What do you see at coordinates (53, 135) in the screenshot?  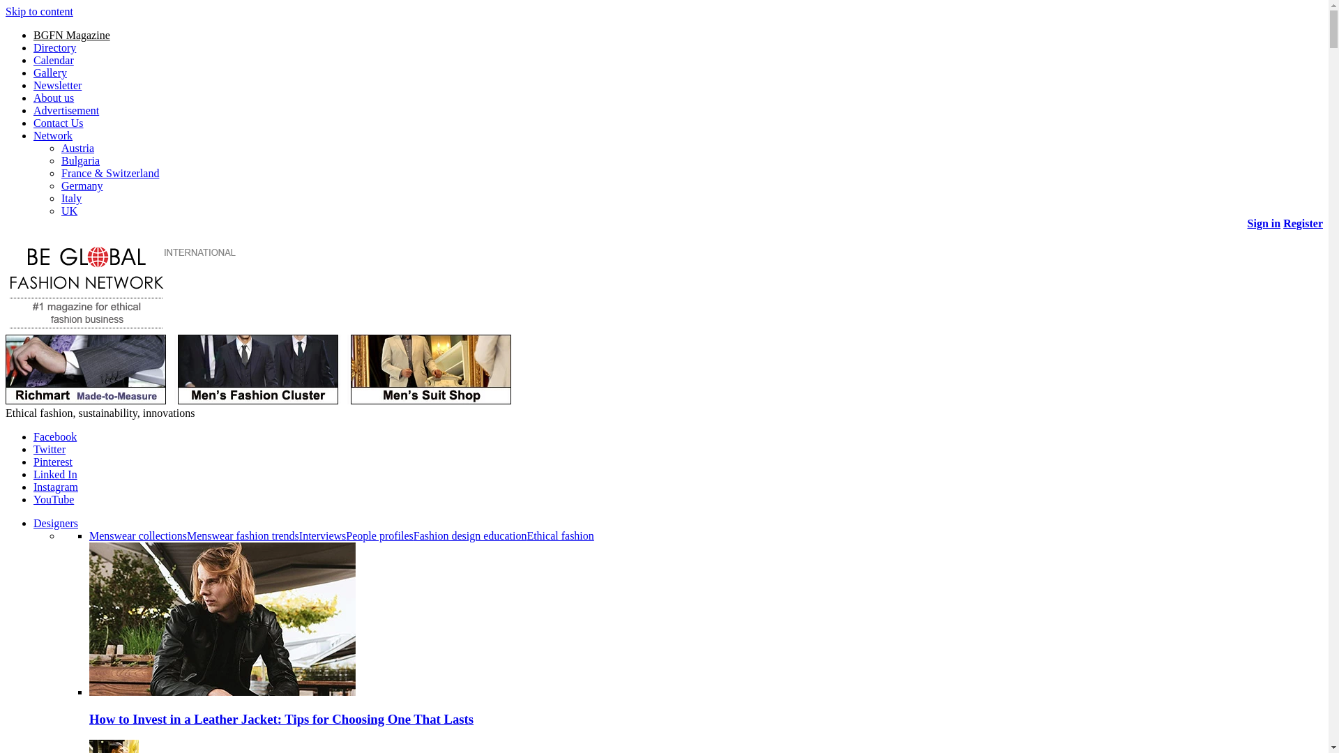 I see `Network` at bounding box center [53, 135].